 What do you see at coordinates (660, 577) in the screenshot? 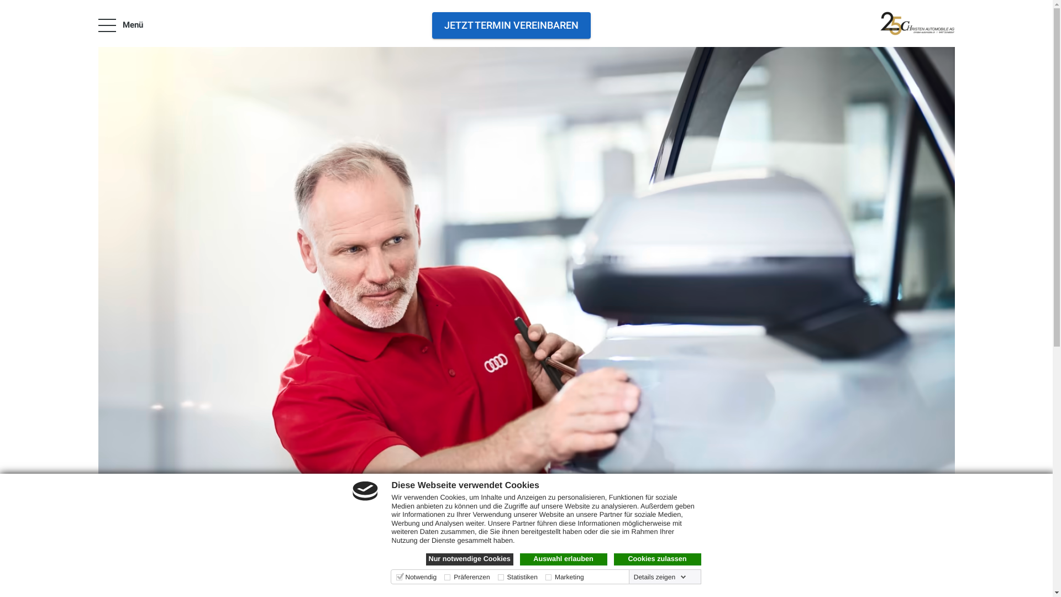
I see `Details zeigen` at bounding box center [660, 577].